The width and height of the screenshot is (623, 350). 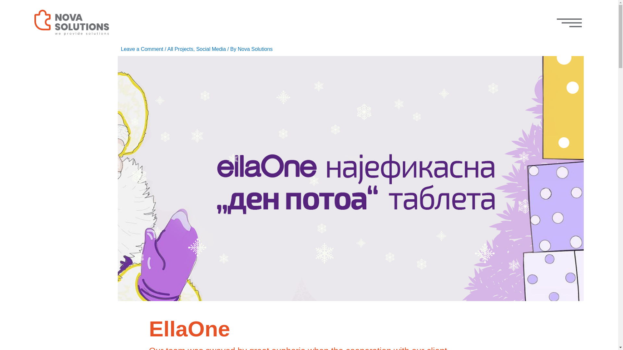 What do you see at coordinates (211, 49) in the screenshot?
I see `Social Media` at bounding box center [211, 49].